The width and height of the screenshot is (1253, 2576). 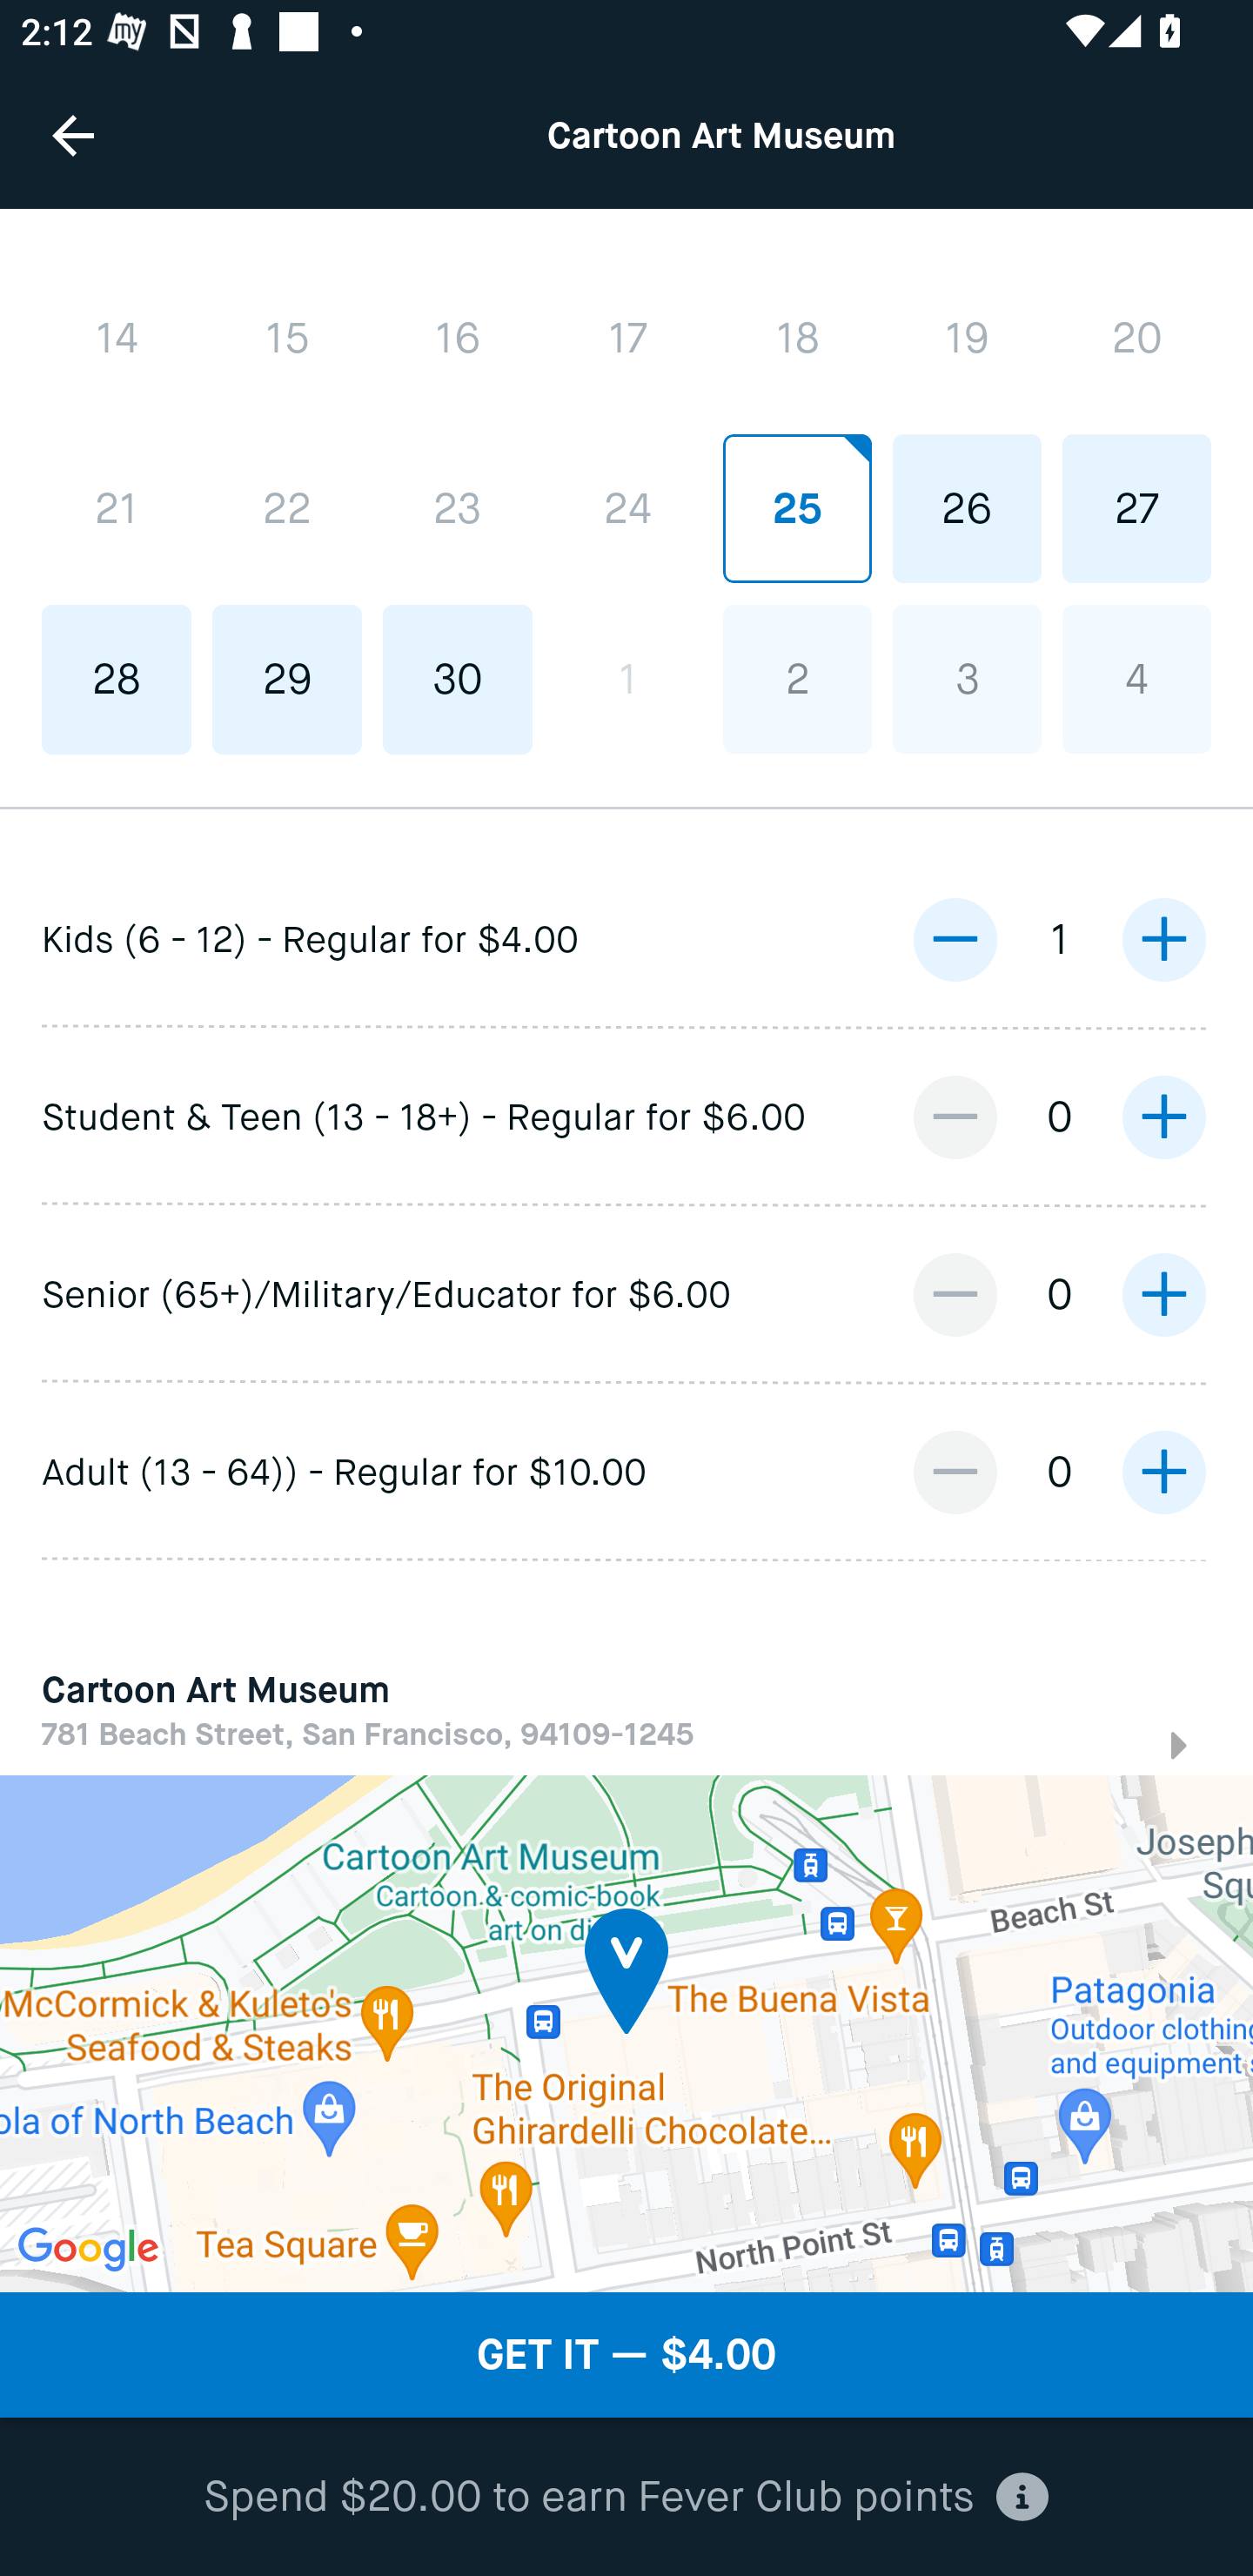 I want to click on 15, so click(x=287, y=337).